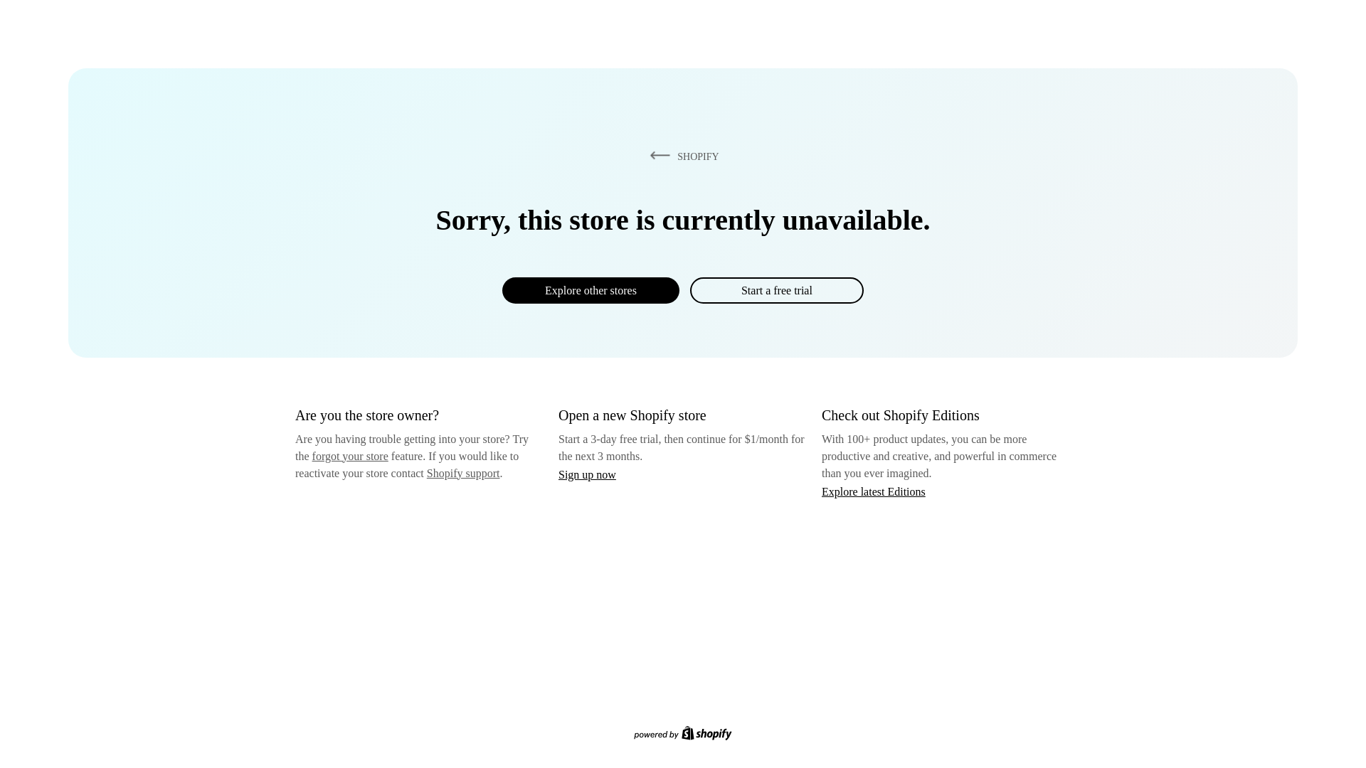 Image resolution: width=1366 pixels, height=768 pixels. I want to click on Shopify support, so click(462, 472).